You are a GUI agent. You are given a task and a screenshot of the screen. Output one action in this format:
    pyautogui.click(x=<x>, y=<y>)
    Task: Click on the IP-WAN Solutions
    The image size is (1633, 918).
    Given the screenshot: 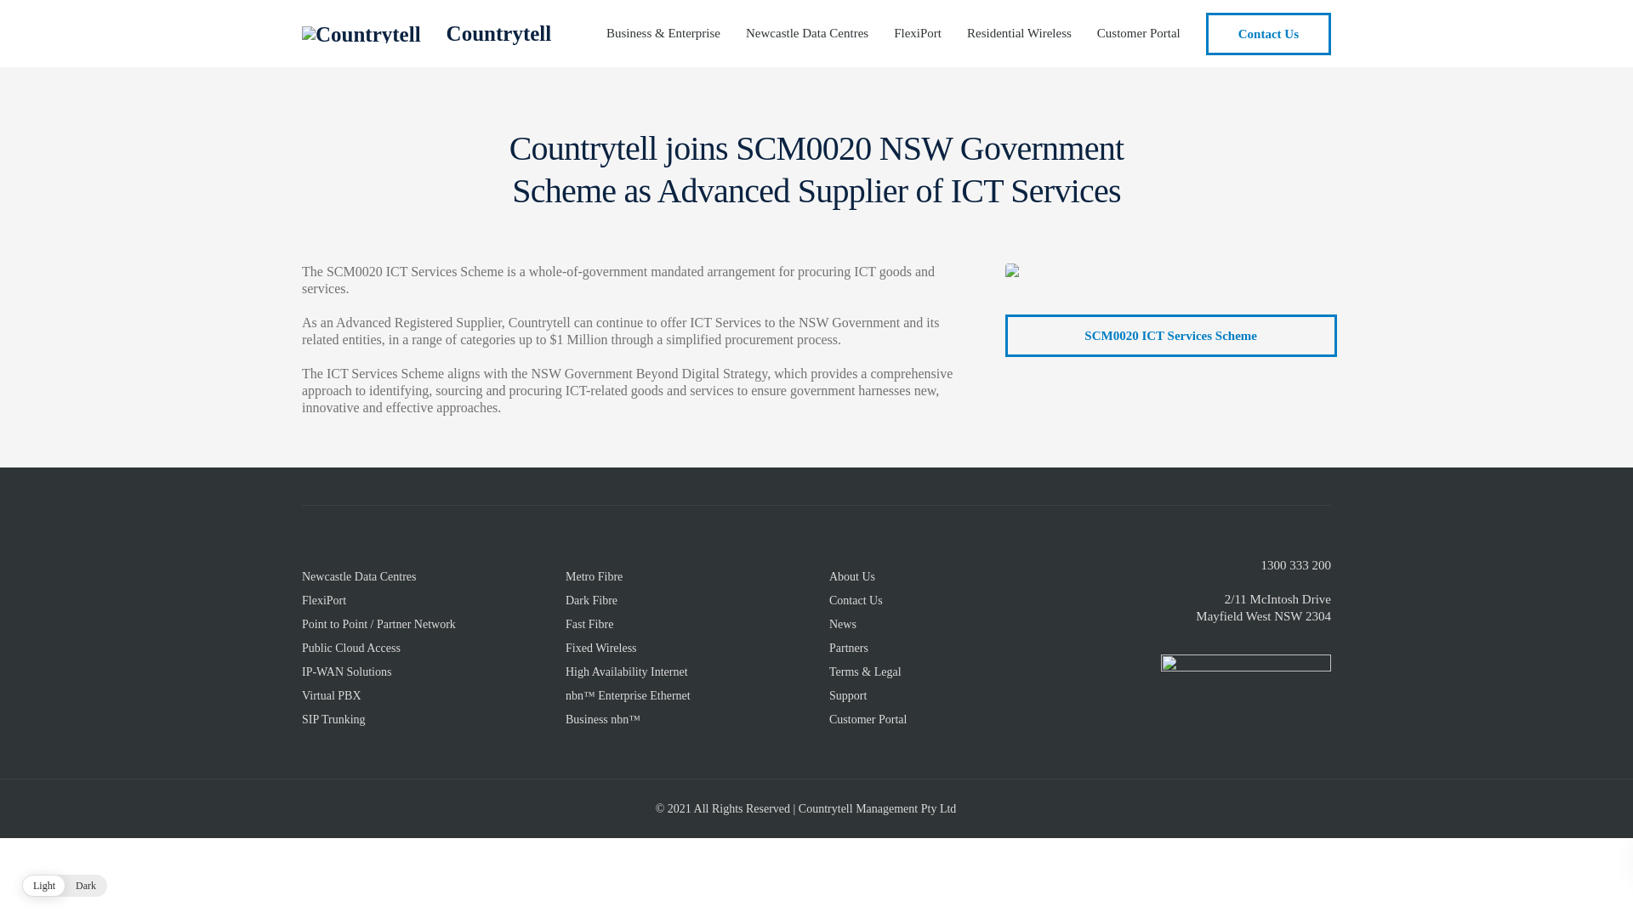 What is the action you would take?
    pyautogui.click(x=347, y=675)
    